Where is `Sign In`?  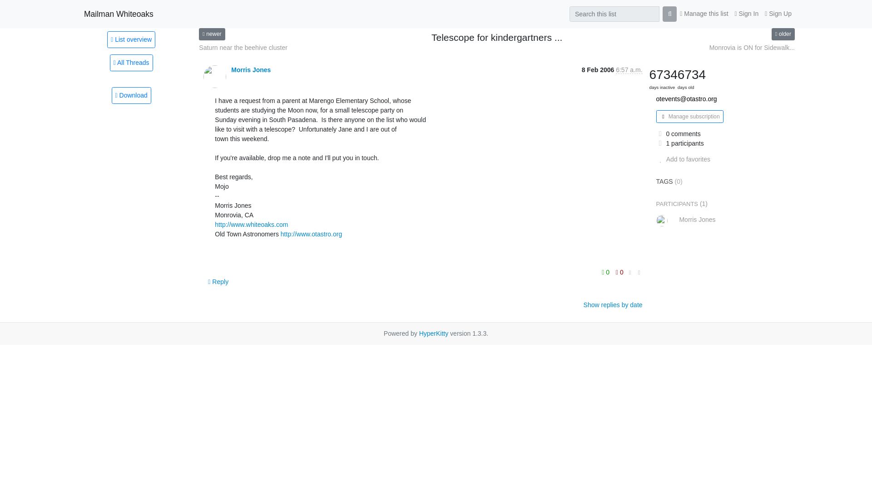 Sign In is located at coordinates (747, 14).